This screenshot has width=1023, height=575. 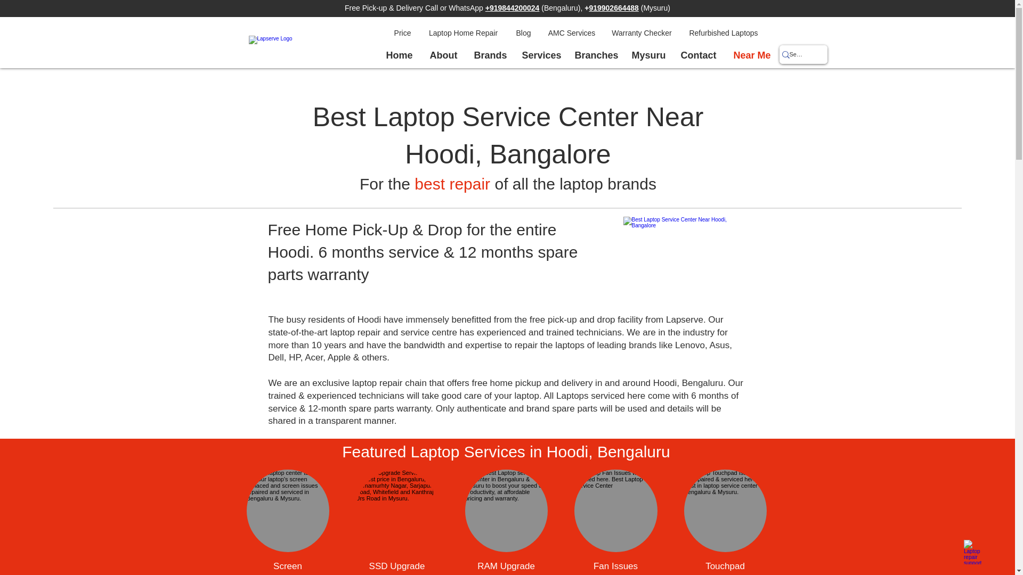 What do you see at coordinates (976, 552) in the screenshot?
I see `Click to connect with us on WhatsApp` at bounding box center [976, 552].